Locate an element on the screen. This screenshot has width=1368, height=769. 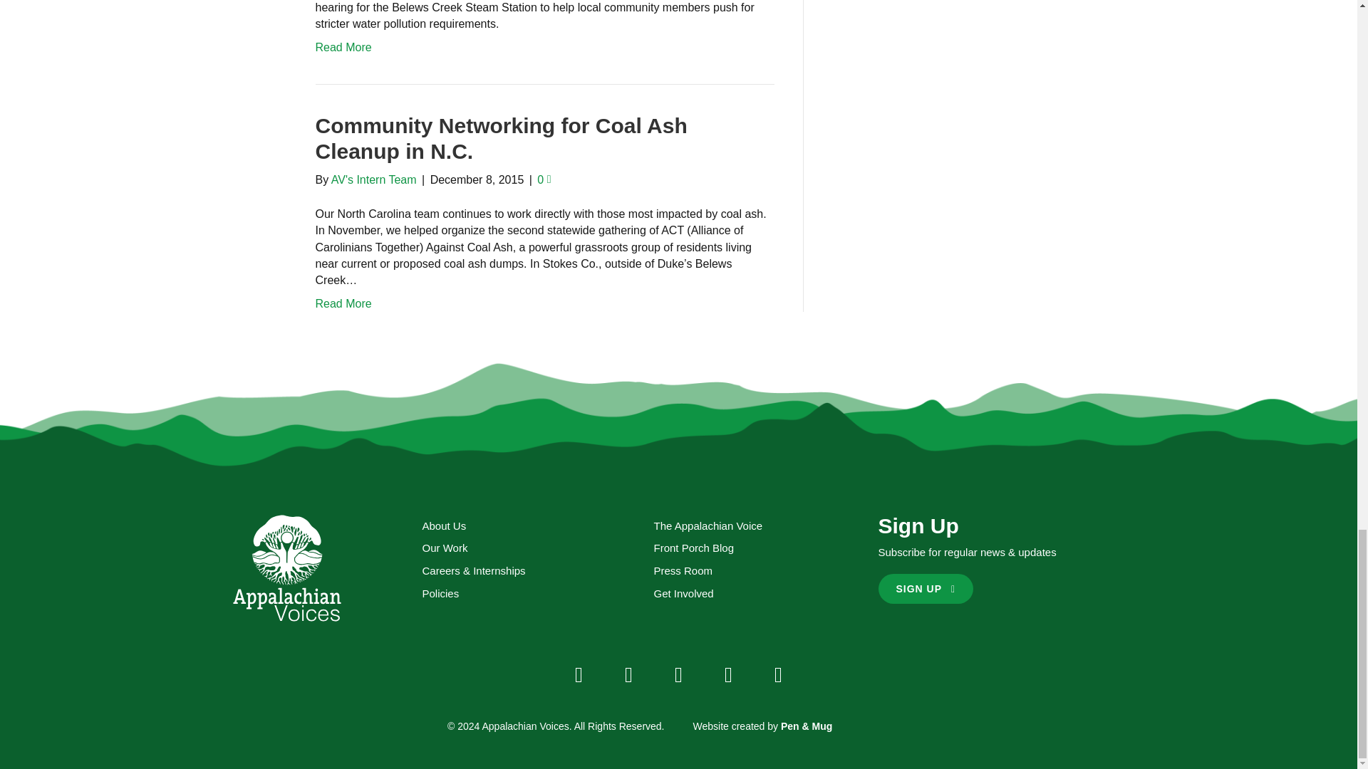
YouTube is located at coordinates (728, 675).